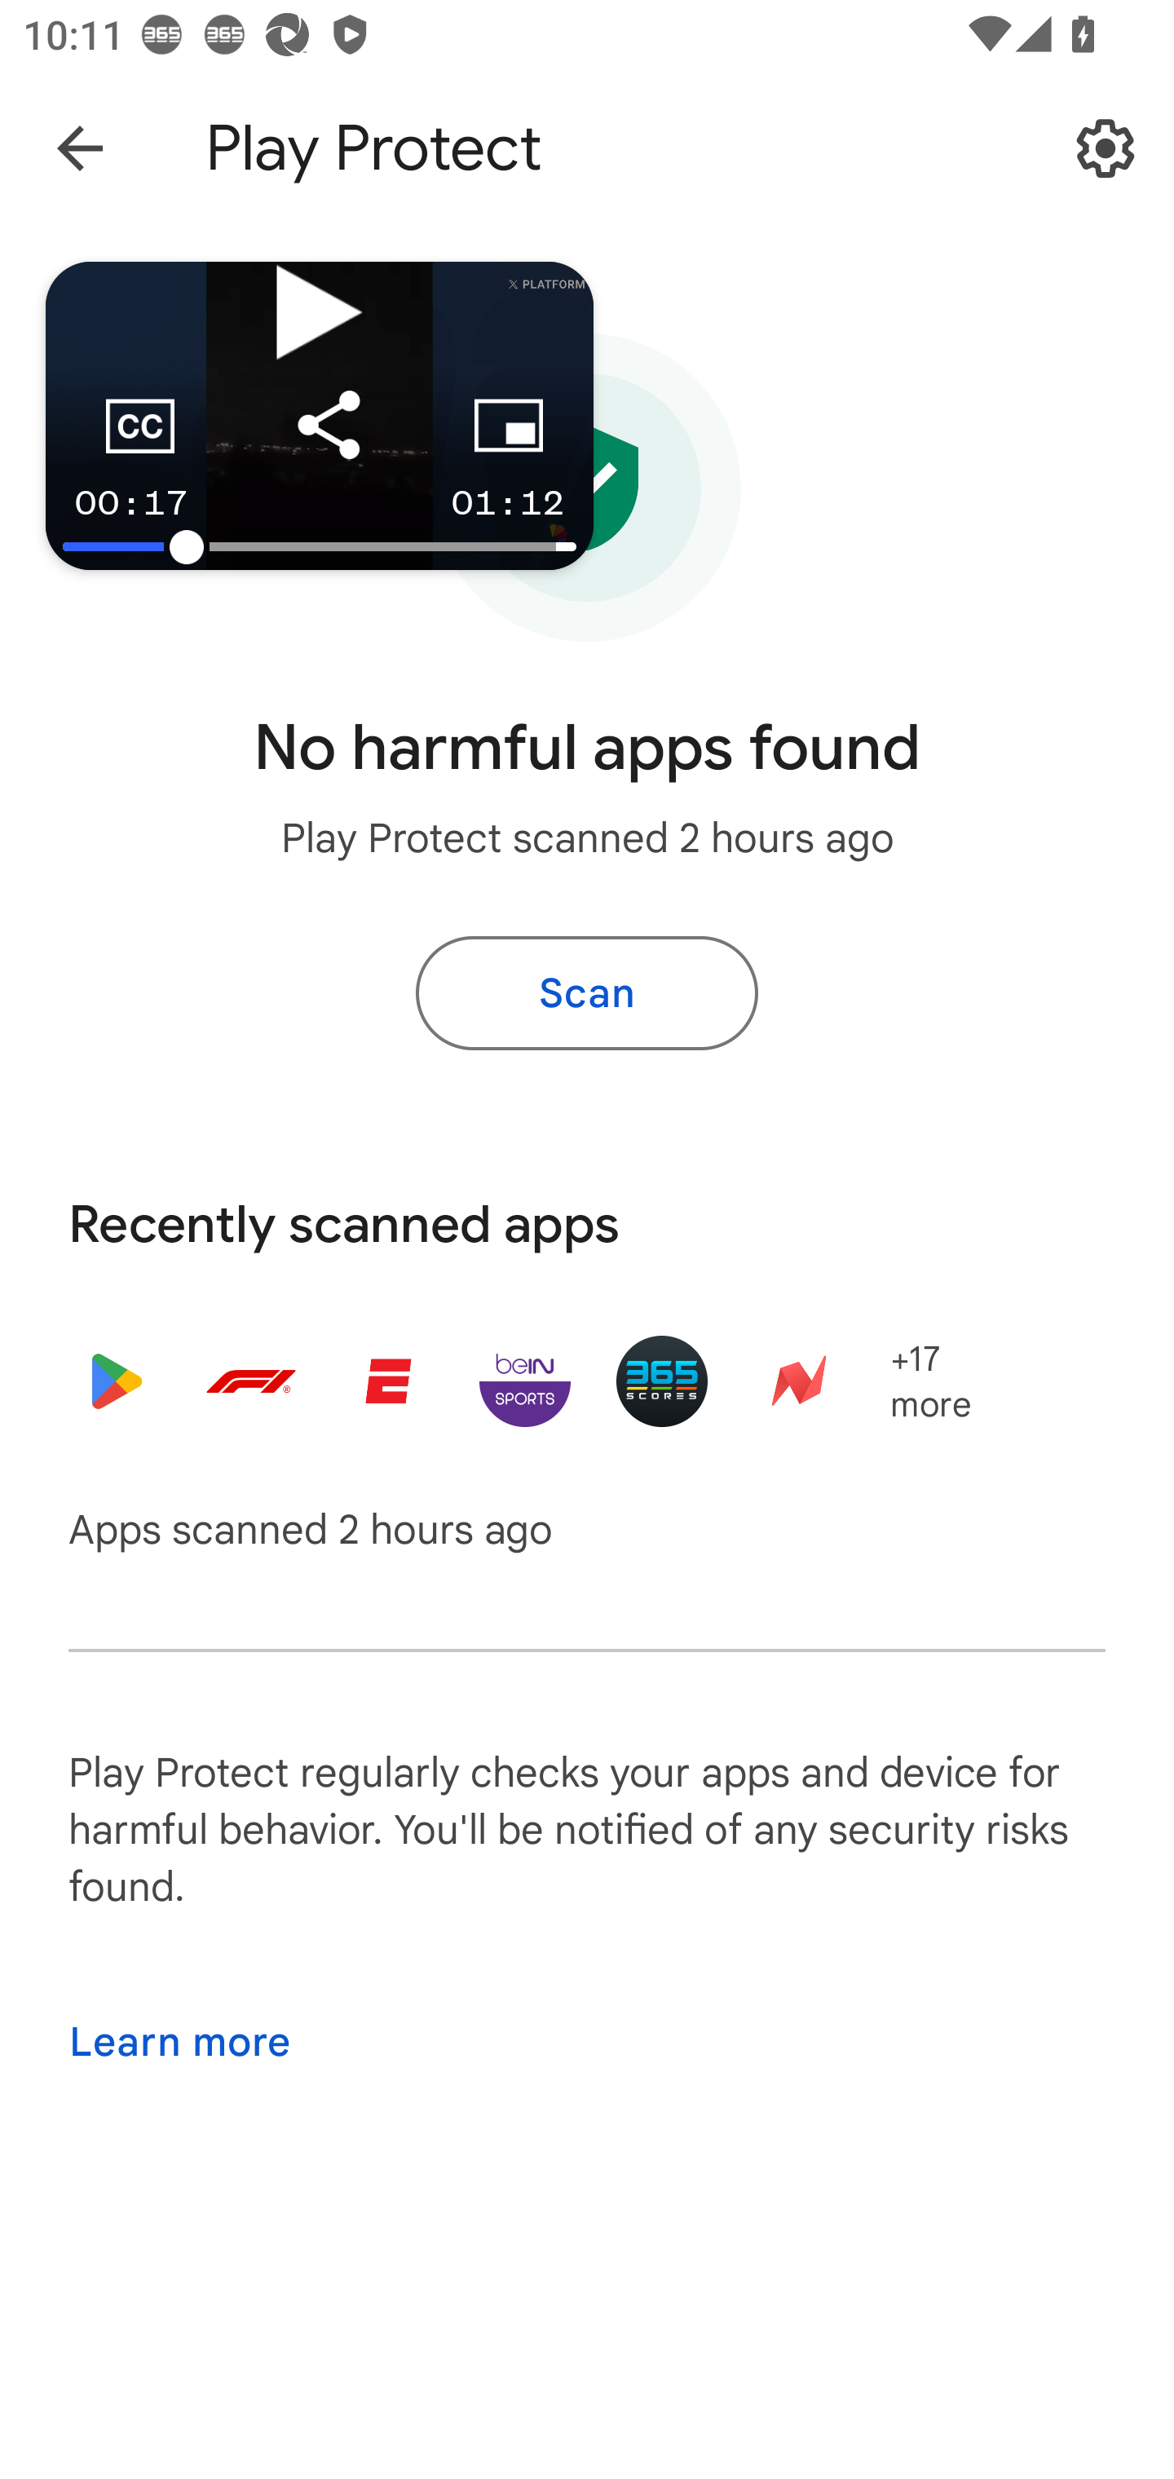 This screenshot has width=1174, height=2479. I want to click on Learn more, so click(179, 2042).